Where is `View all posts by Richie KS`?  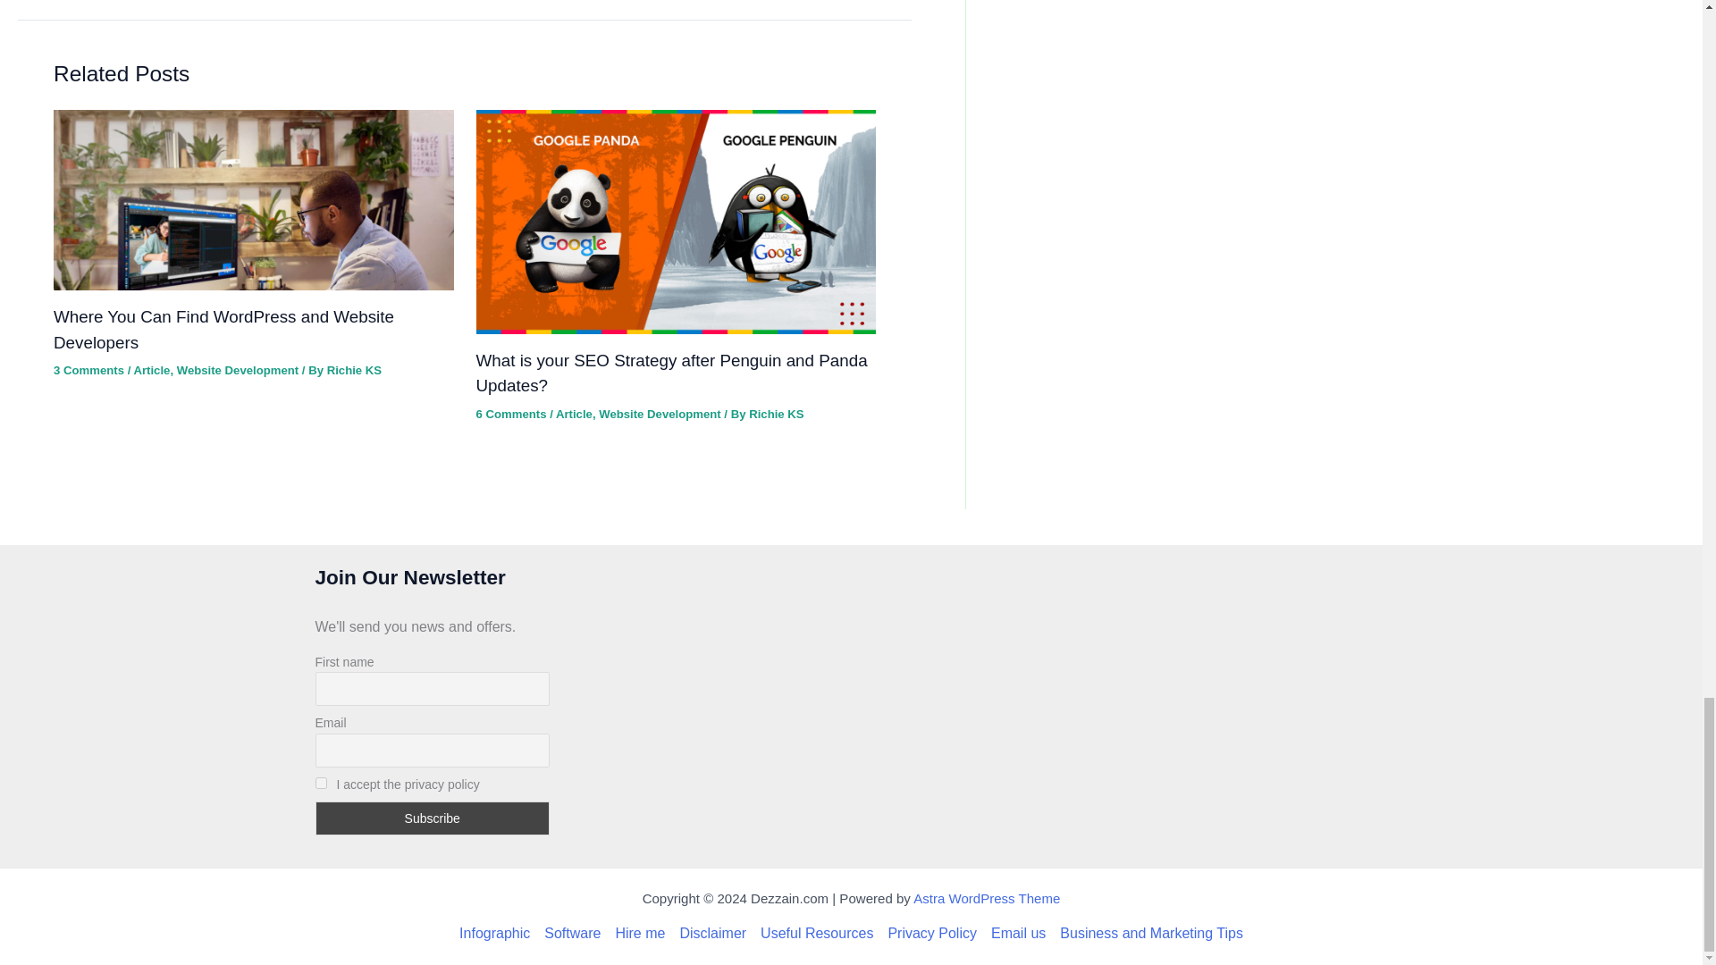
View all posts by Richie KS is located at coordinates (776, 413).